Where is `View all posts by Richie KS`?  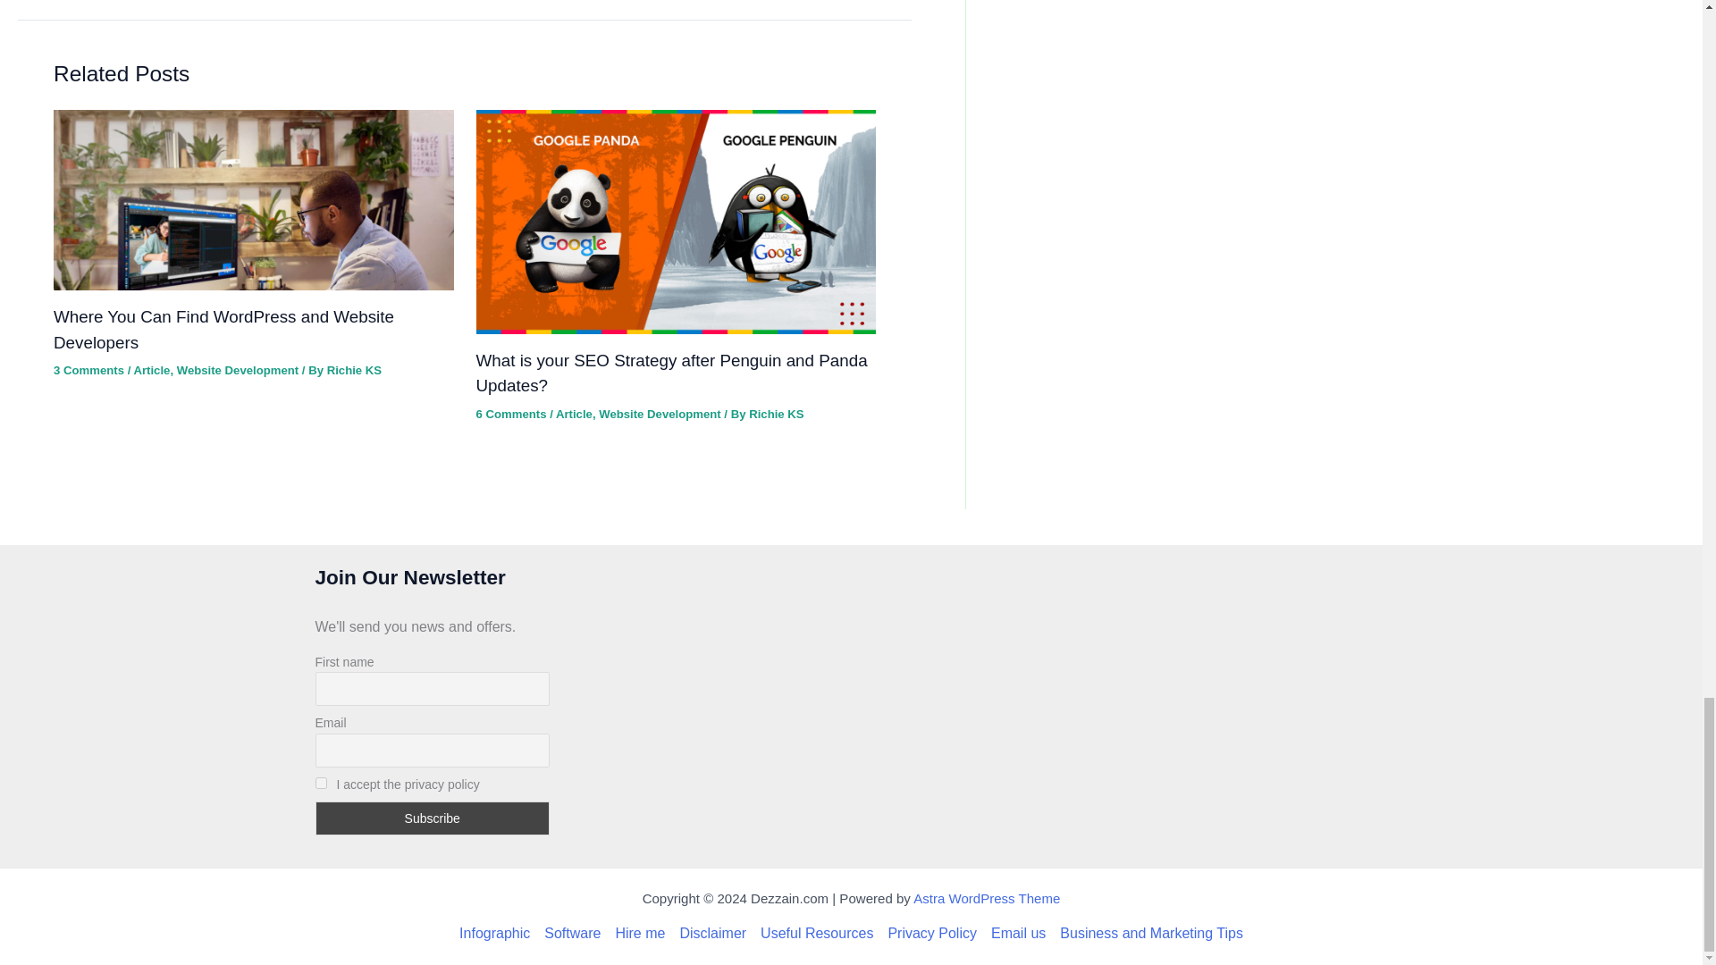
View all posts by Richie KS is located at coordinates (776, 413).